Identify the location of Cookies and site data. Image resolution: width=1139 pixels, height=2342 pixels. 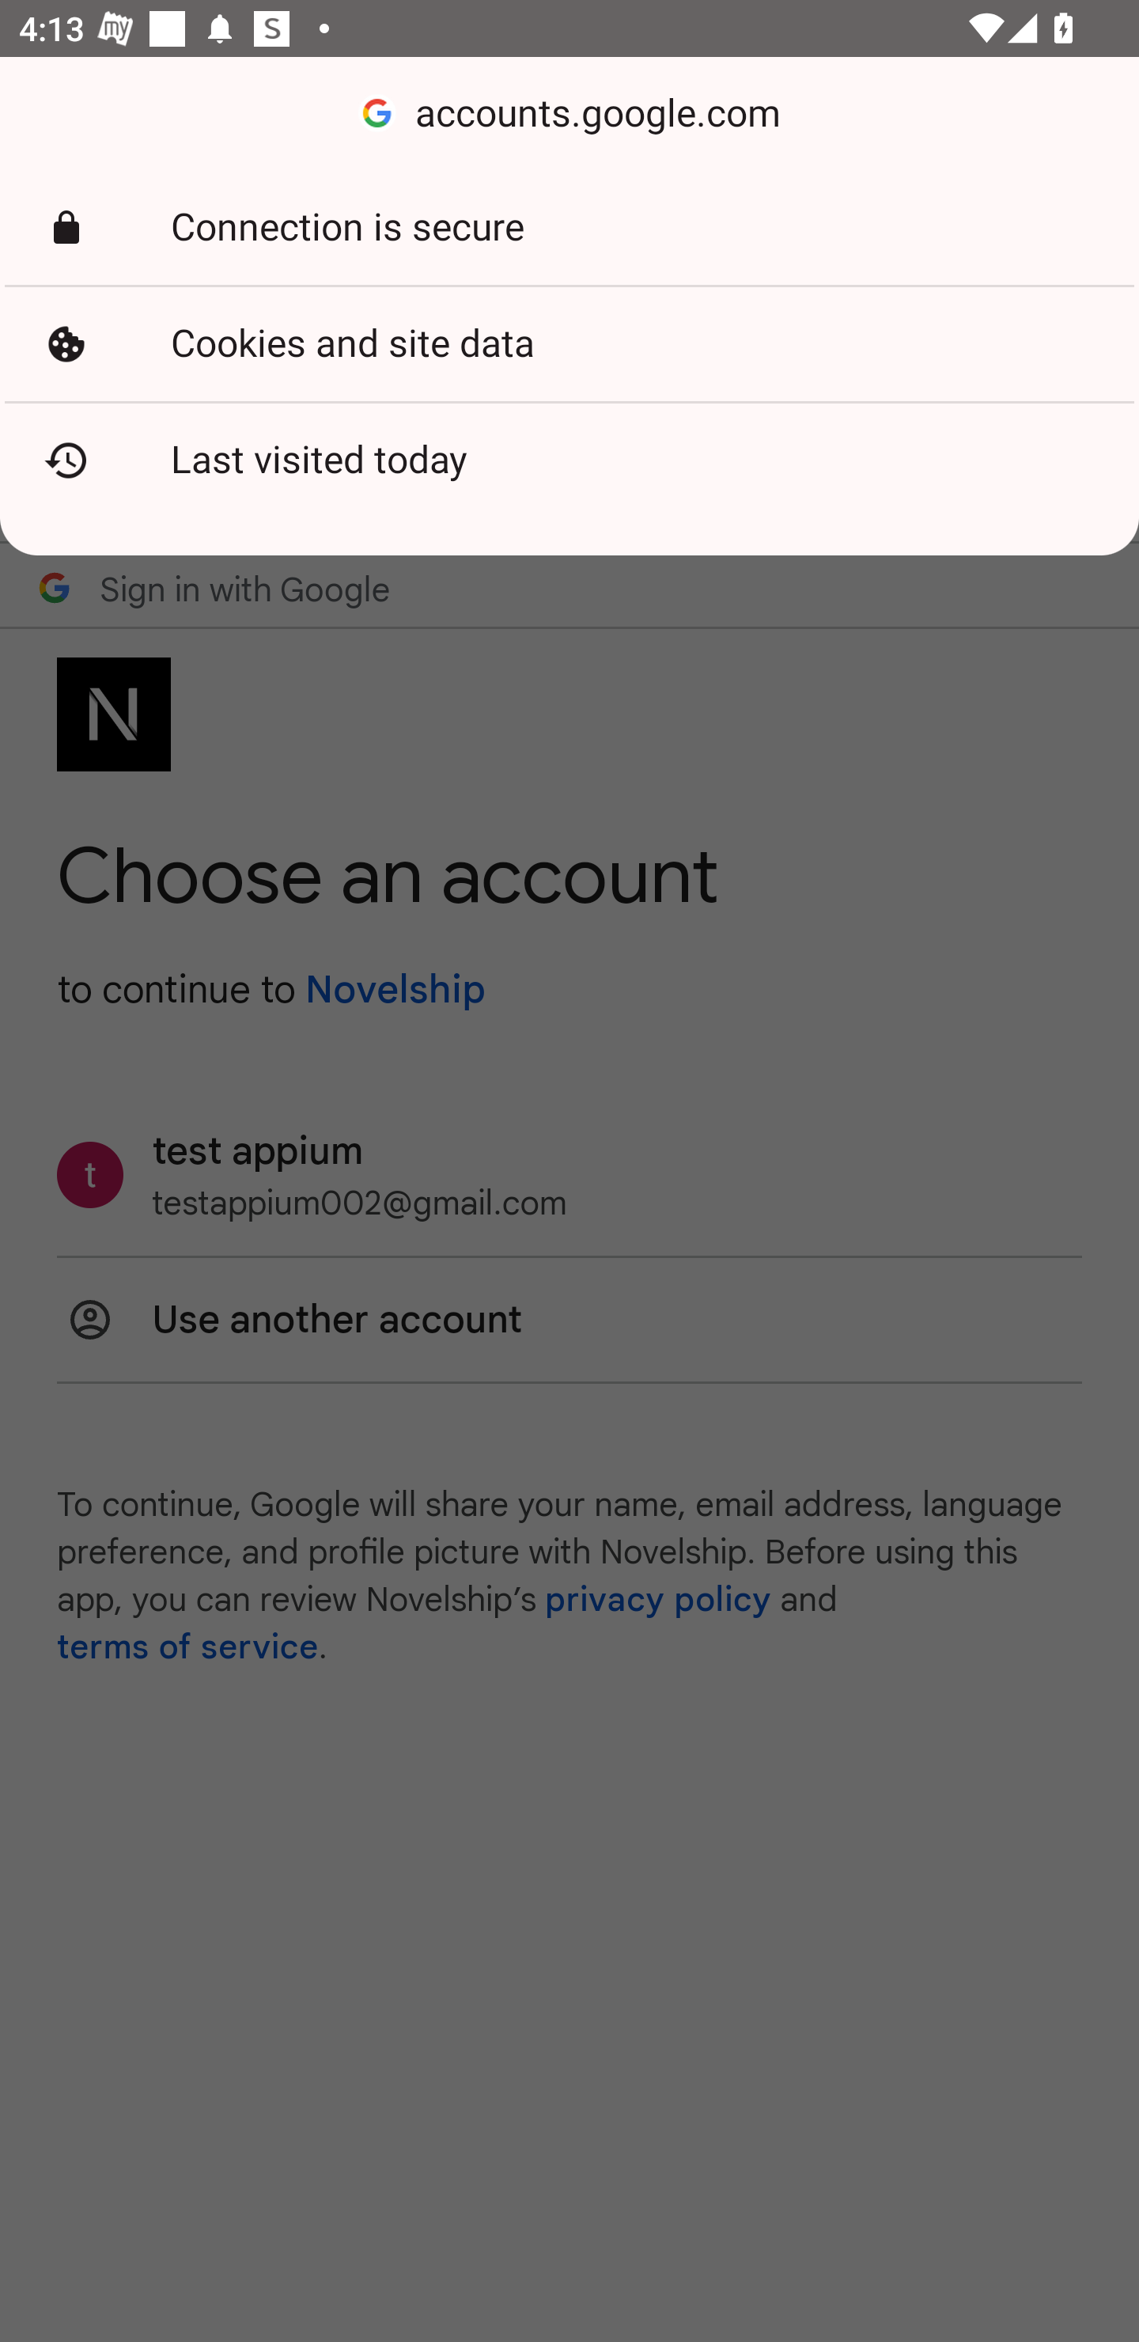
(569, 344).